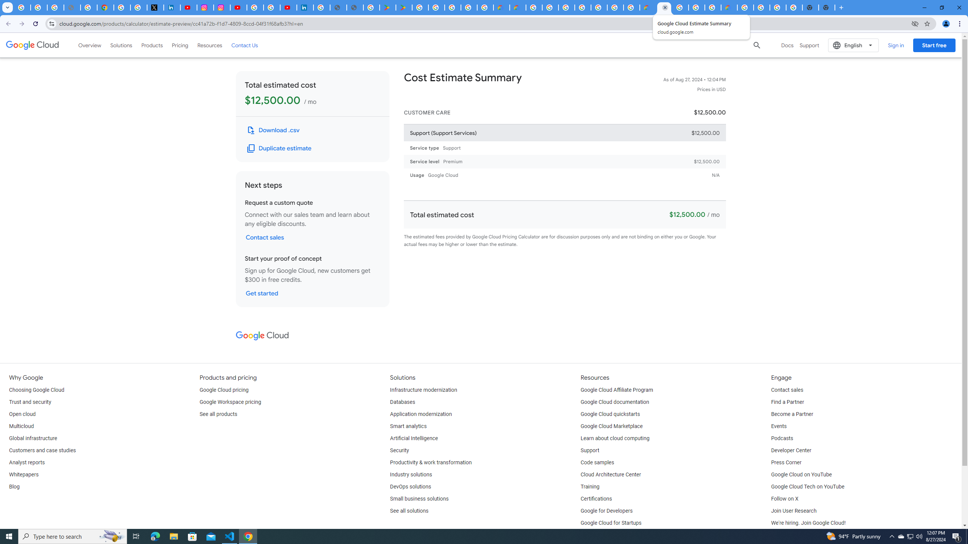 Image resolution: width=968 pixels, height=544 pixels. I want to click on Sign in - Google Accounts, so click(256, 8).